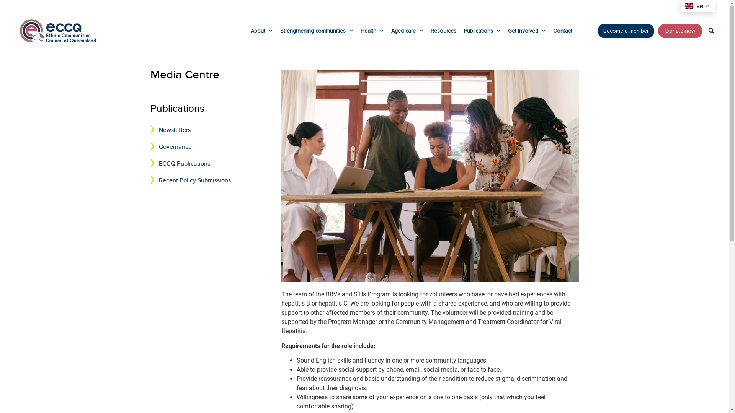 Image resolution: width=735 pixels, height=413 pixels. What do you see at coordinates (443, 31) in the screenshot?
I see `Resources` at bounding box center [443, 31].